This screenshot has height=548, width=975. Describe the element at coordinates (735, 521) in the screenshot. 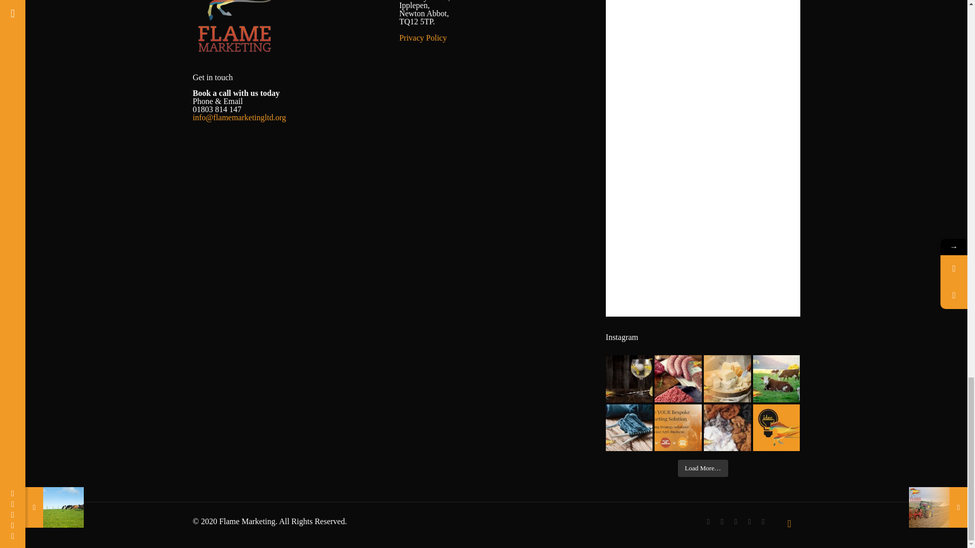

I see `YouTube` at that location.